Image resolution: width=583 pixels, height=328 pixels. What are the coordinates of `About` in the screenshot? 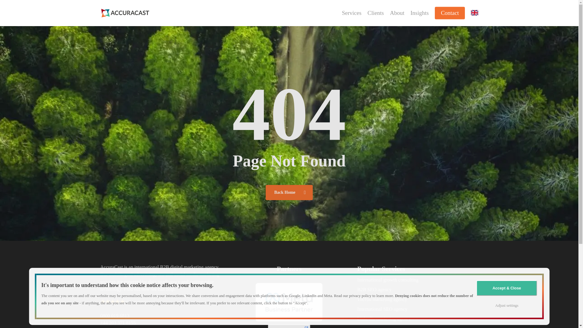 It's located at (397, 13).